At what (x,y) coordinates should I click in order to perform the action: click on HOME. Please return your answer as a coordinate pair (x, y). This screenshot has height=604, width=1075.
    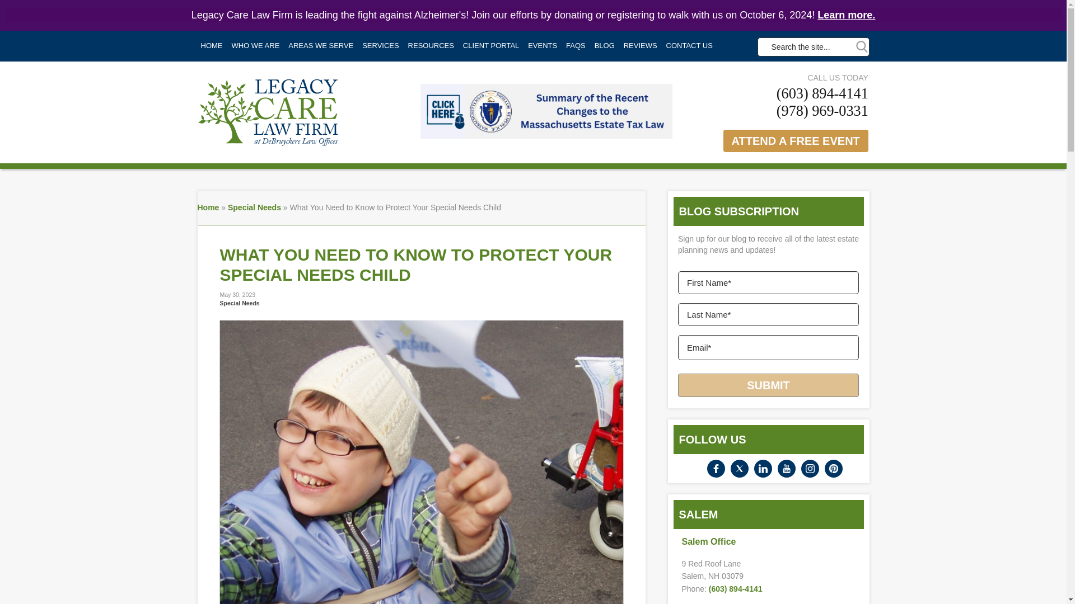
    Looking at the image, I should click on (211, 46).